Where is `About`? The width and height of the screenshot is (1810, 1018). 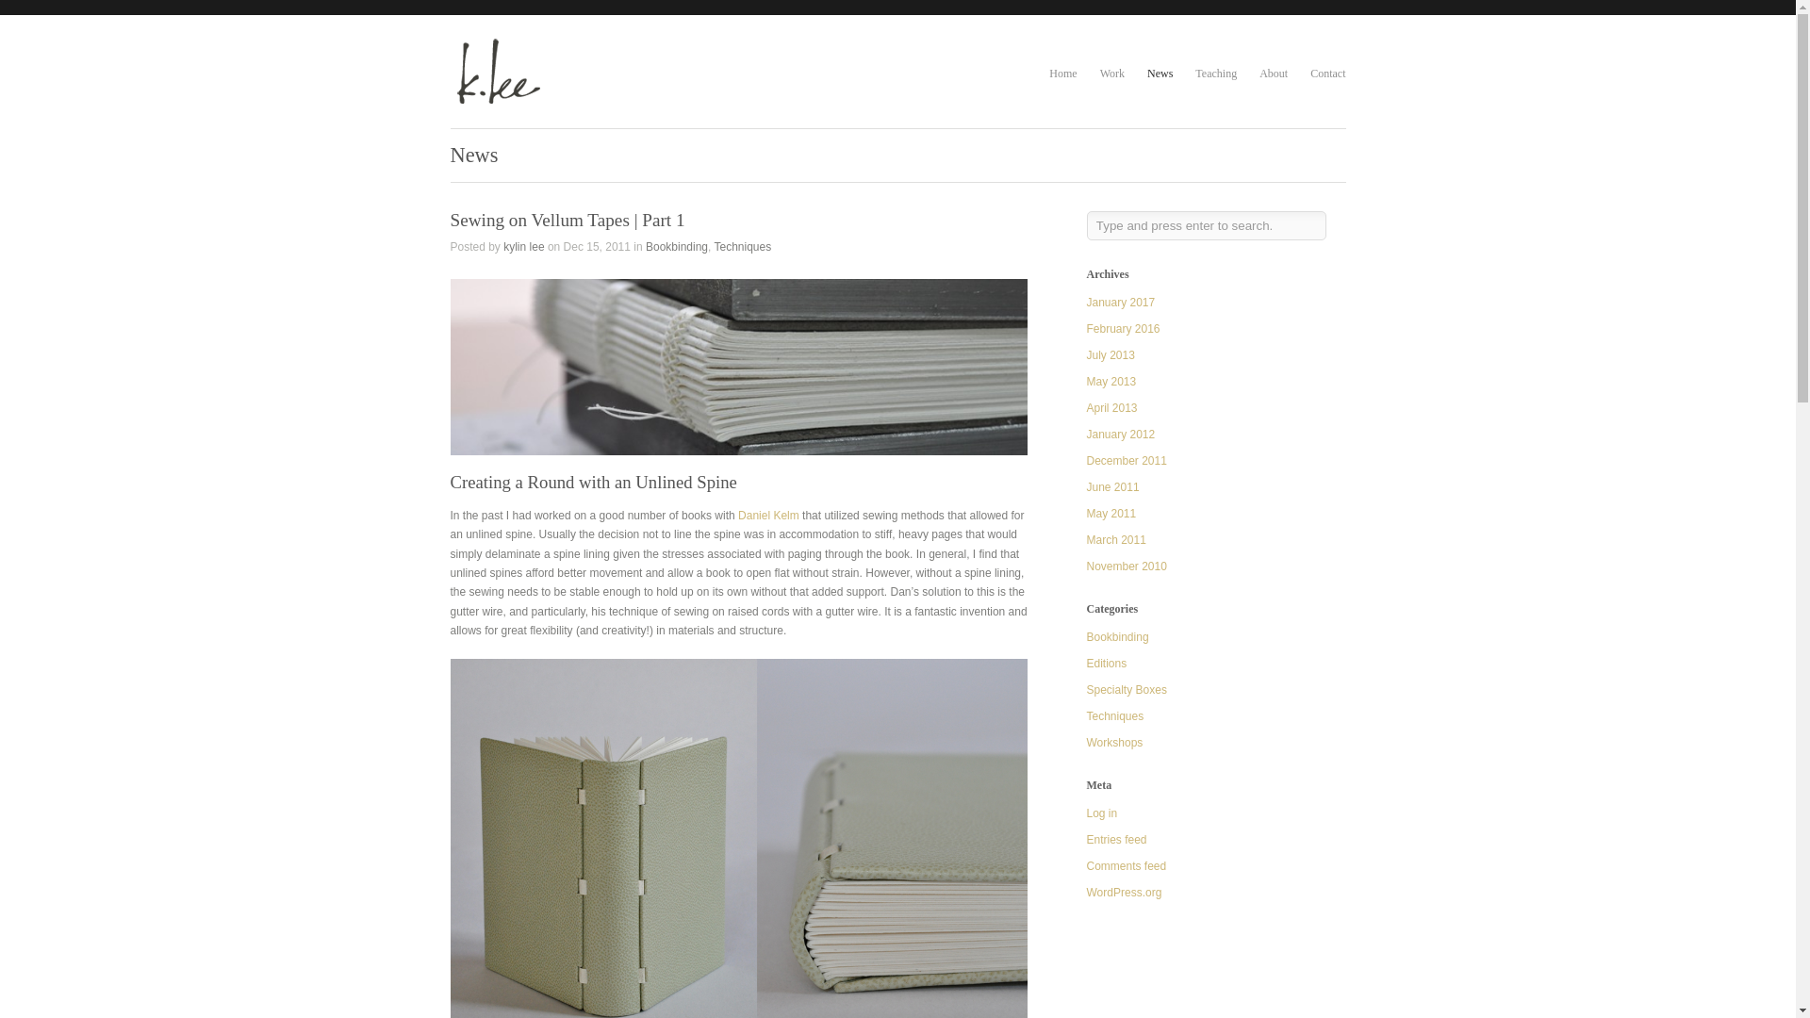 About is located at coordinates (1273, 74).